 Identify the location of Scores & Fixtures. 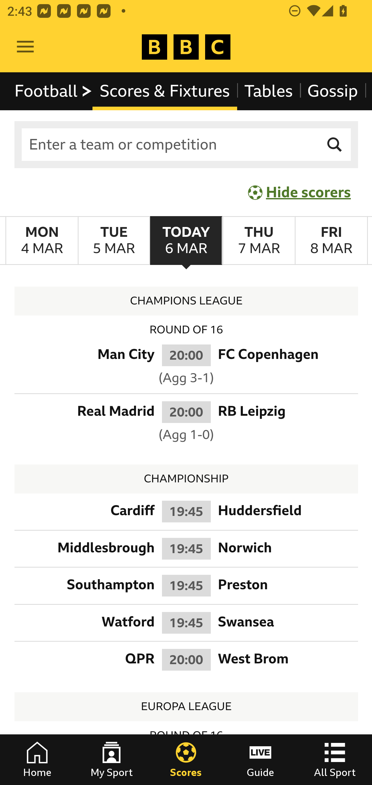
(165, 91).